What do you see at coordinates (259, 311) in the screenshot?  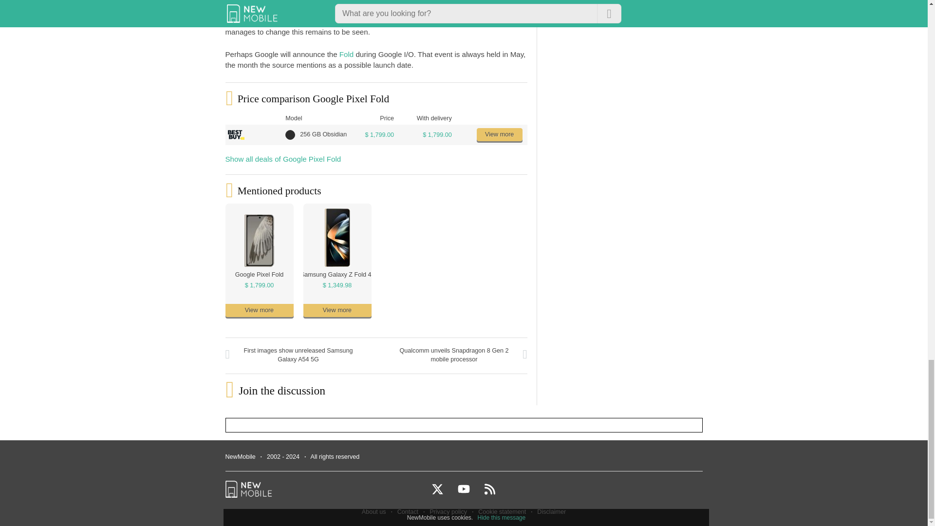 I see `View more` at bounding box center [259, 311].